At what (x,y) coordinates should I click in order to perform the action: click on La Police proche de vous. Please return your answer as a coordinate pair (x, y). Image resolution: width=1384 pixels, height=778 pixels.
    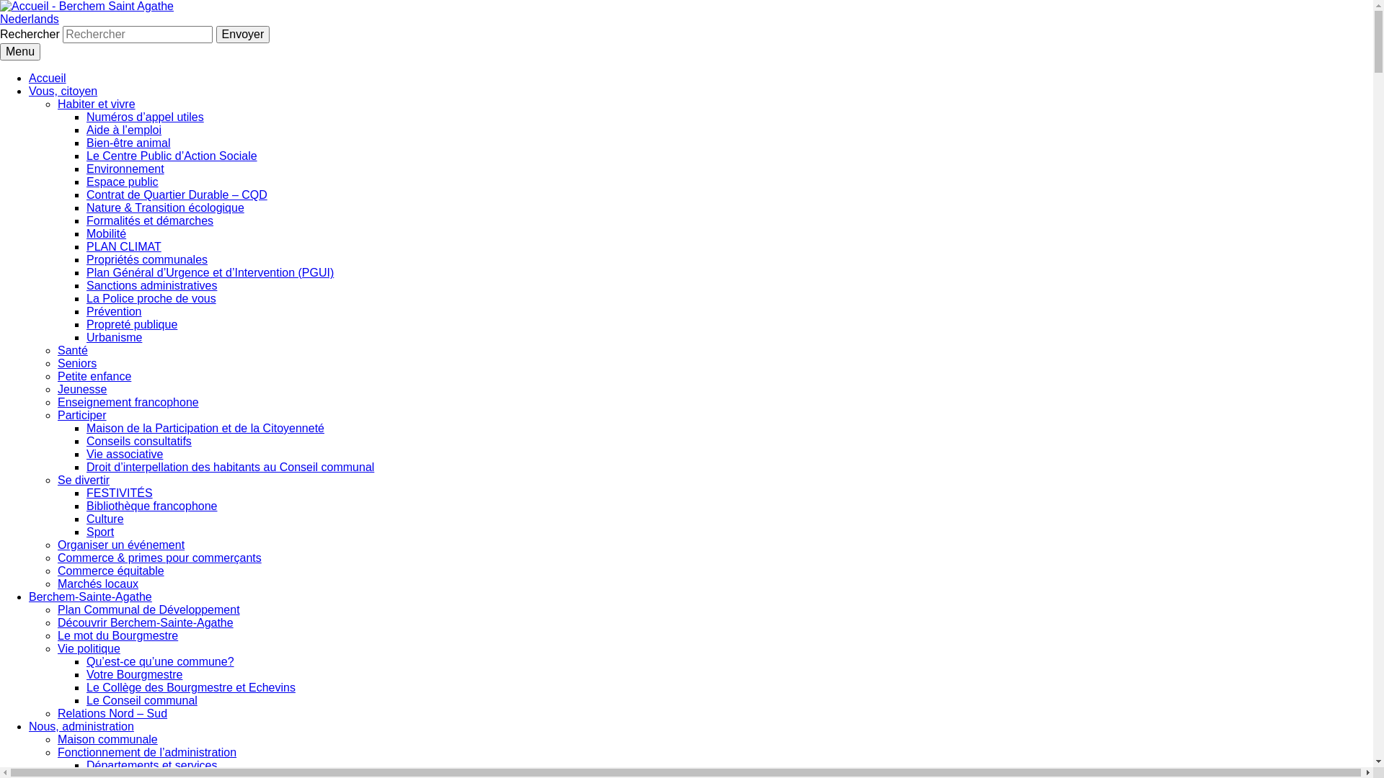
    Looking at the image, I should click on (151, 298).